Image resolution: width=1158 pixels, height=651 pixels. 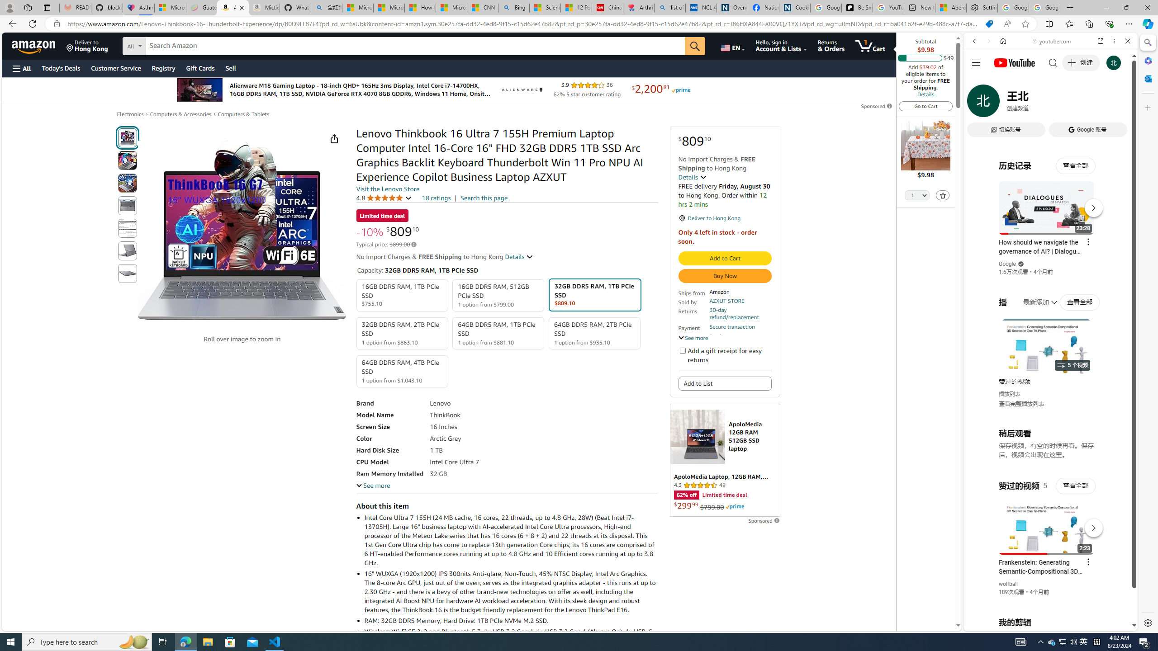 I want to click on Click to scroll right, so click(x=1120, y=363).